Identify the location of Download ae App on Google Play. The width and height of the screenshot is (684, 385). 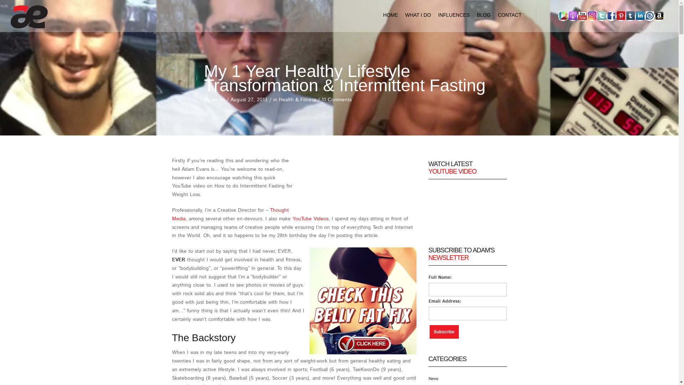
(563, 16).